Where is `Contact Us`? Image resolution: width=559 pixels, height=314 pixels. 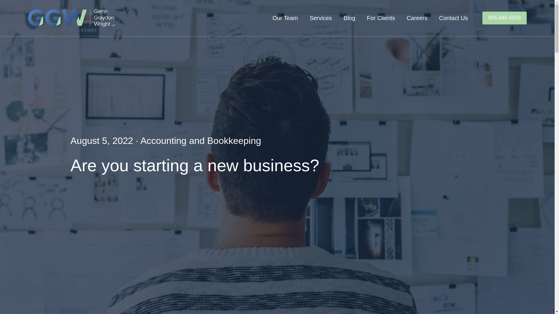 Contact Us is located at coordinates (453, 18).